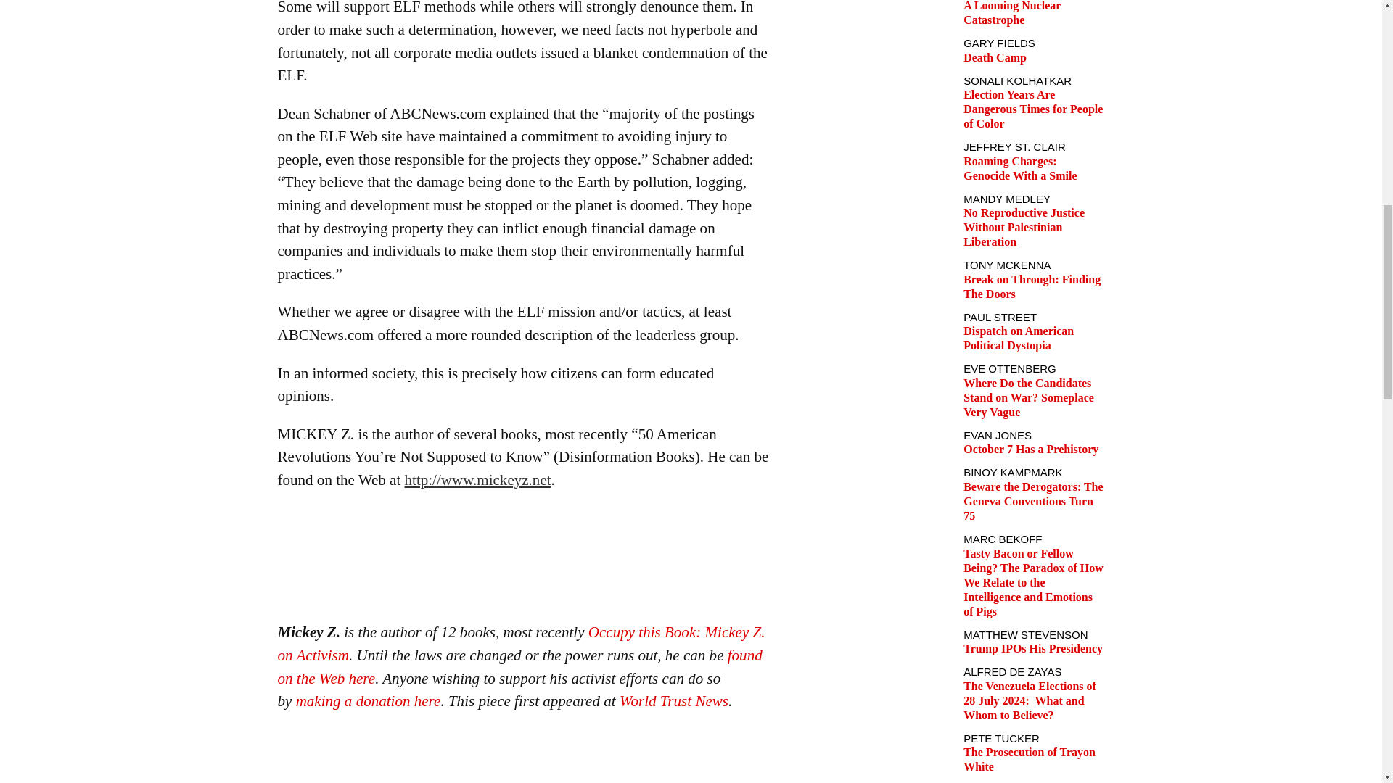  What do you see at coordinates (521, 643) in the screenshot?
I see `Occupy this Book: Mickey Z. on Activism` at bounding box center [521, 643].